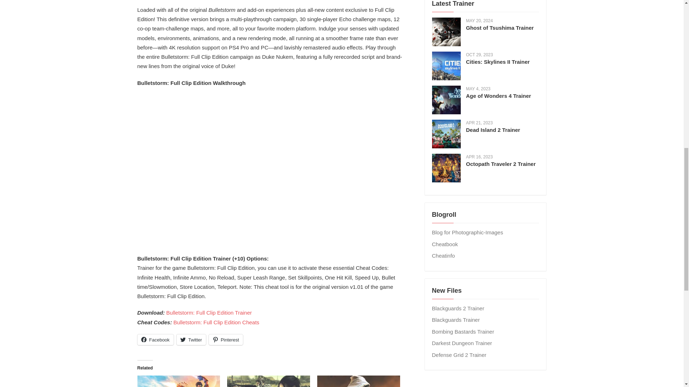  What do you see at coordinates (208, 312) in the screenshot?
I see `Bulletstorm: Full Clip Edition Trainer` at bounding box center [208, 312].